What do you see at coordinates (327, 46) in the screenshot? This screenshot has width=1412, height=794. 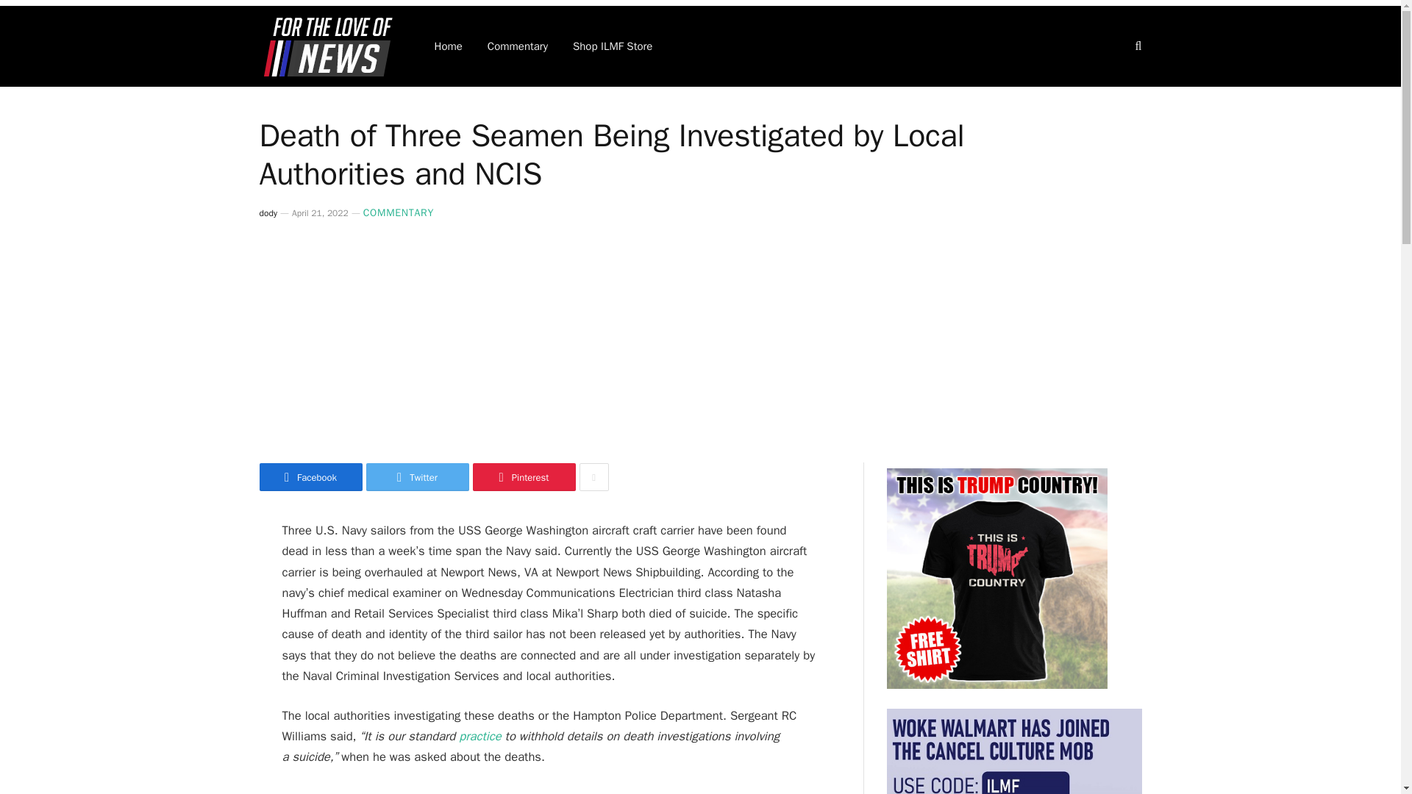 I see `For the Love of News` at bounding box center [327, 46].